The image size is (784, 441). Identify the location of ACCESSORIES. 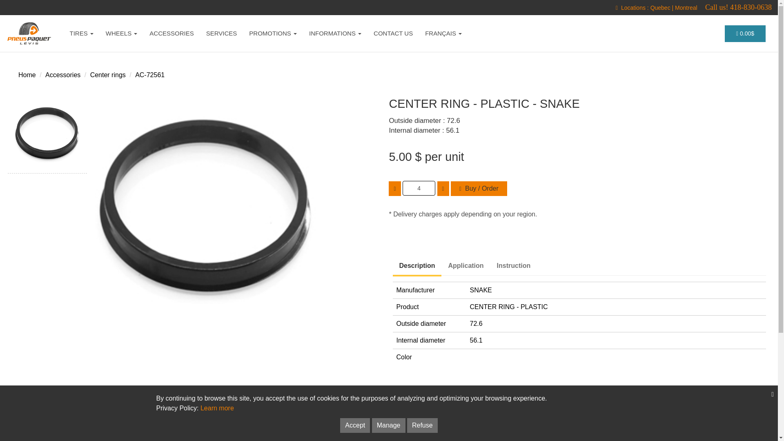
(171, 33).